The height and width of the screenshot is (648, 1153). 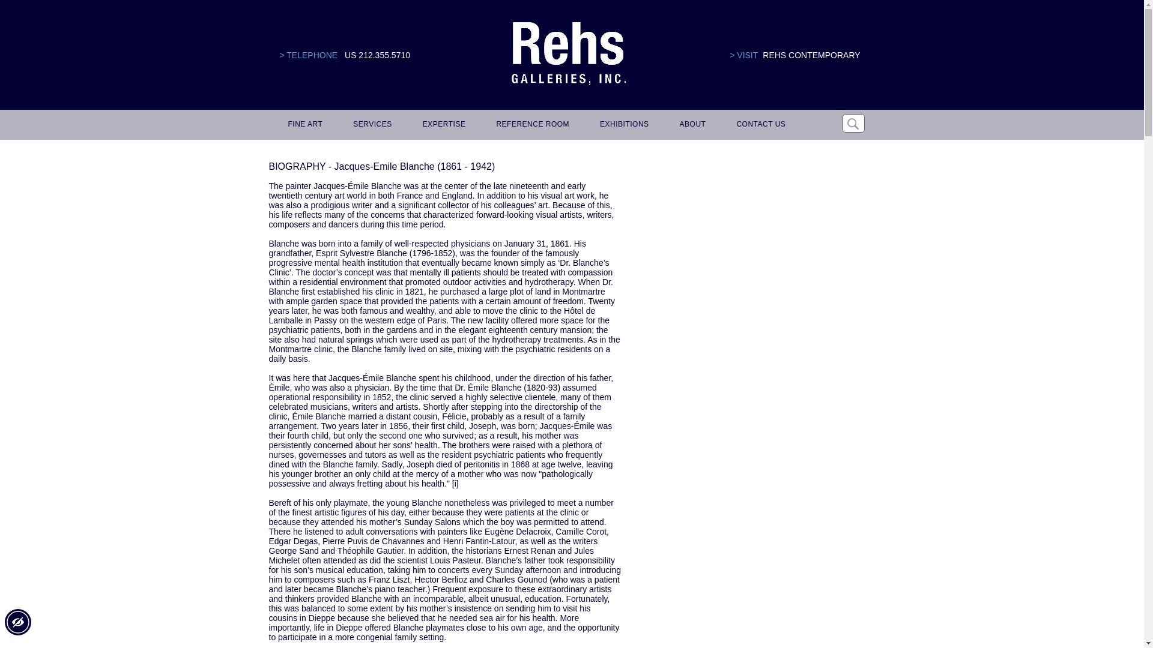 I want to click on CONTACT US, so click(x=758, y=125).